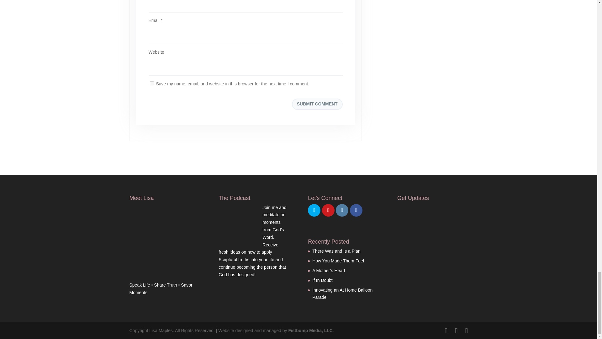 This screenshot has height=339, width=602. I want to click on There Was and Is a Plan, so click(336, 251).